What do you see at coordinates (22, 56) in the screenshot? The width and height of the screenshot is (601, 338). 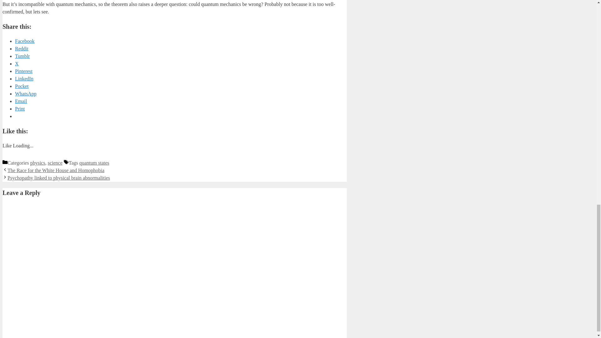 I see `Click to share on Tumblr` at bounding box center [22, 56].